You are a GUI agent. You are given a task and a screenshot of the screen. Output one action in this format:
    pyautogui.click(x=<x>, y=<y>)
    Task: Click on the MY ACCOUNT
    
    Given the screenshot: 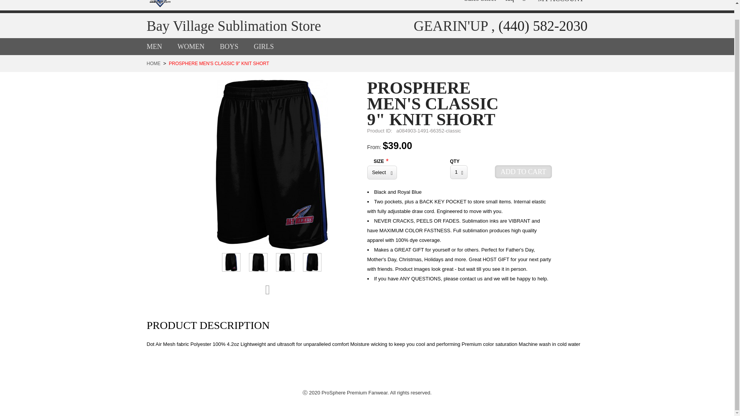 What is the action you would take?
    pyautogui.click(x=561, y=1)
    